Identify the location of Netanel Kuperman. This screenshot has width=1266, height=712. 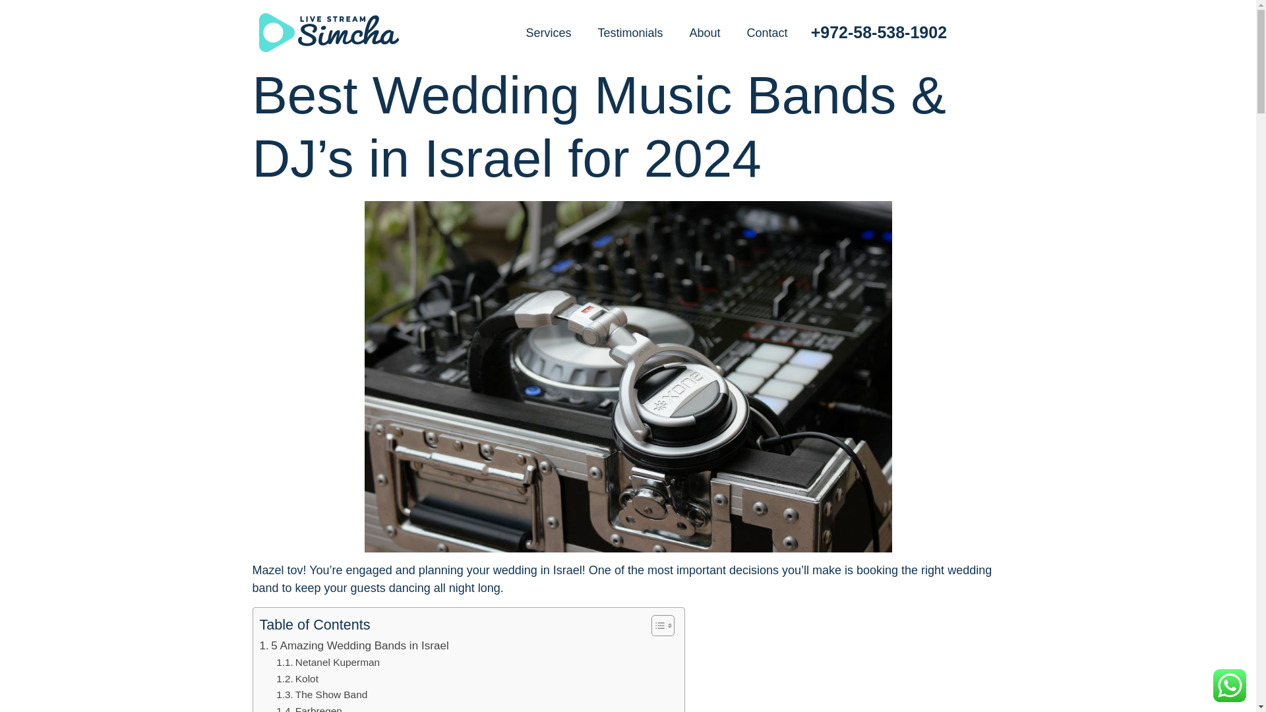
(328, 663).